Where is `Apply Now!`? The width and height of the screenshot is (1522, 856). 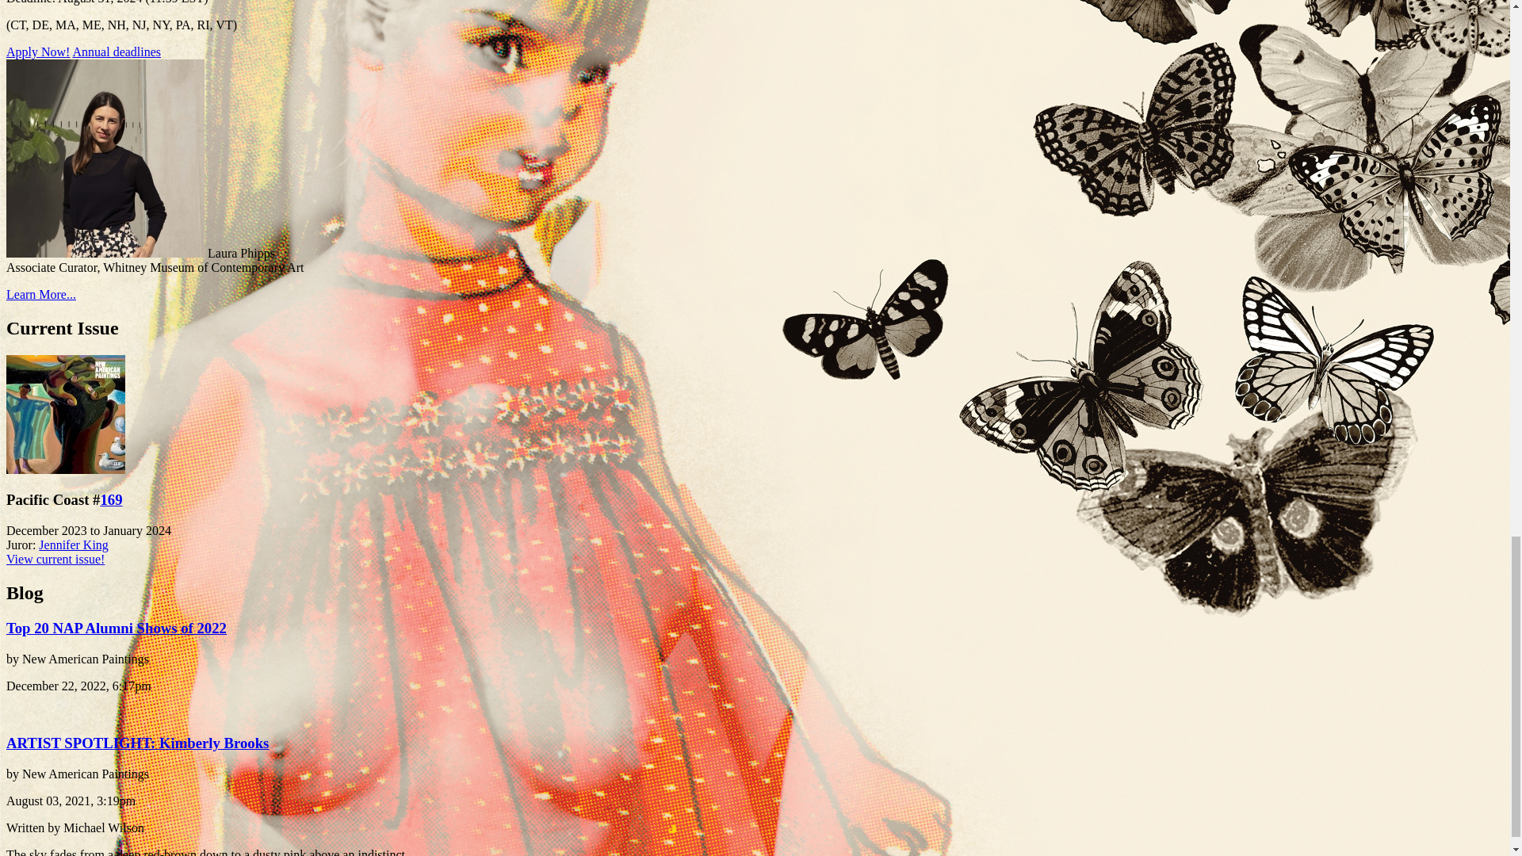
Apply Now! is located at coordinates (38, 52).